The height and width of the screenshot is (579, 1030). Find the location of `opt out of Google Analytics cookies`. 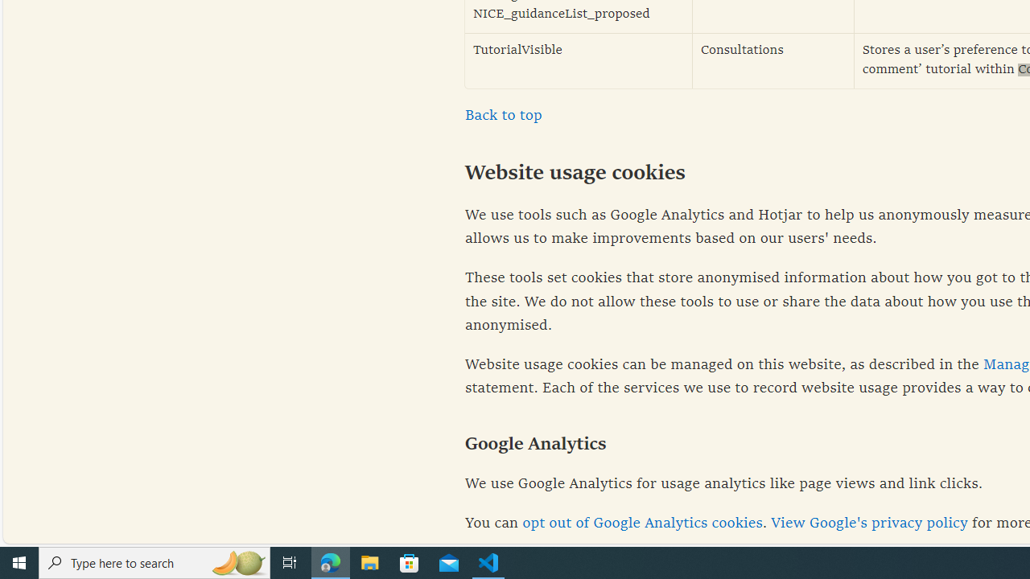

opt out of Google Analytics cookies is located at coordinates (642, 524).